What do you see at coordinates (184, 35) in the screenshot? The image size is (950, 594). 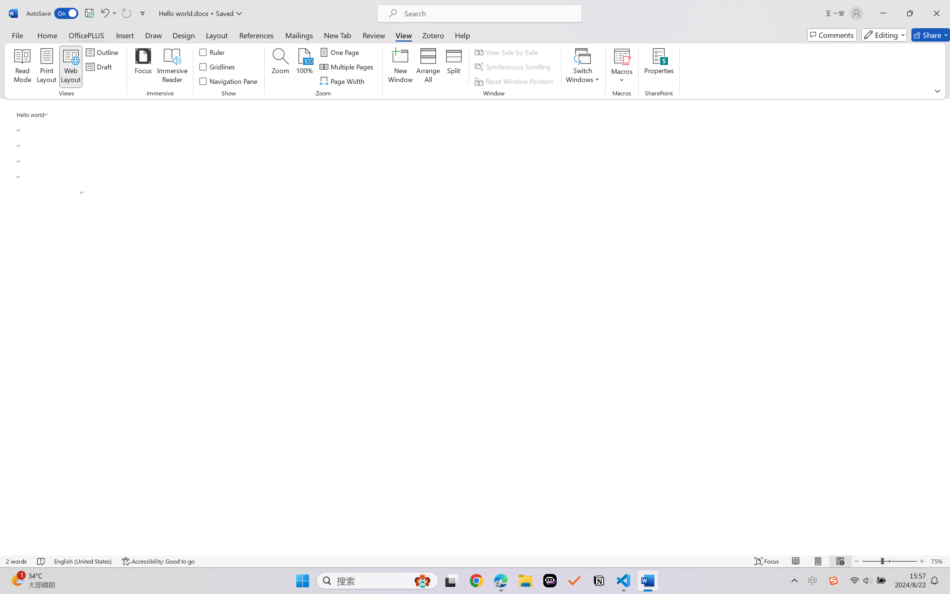 I see `Design` at bounding box center [184, 35].